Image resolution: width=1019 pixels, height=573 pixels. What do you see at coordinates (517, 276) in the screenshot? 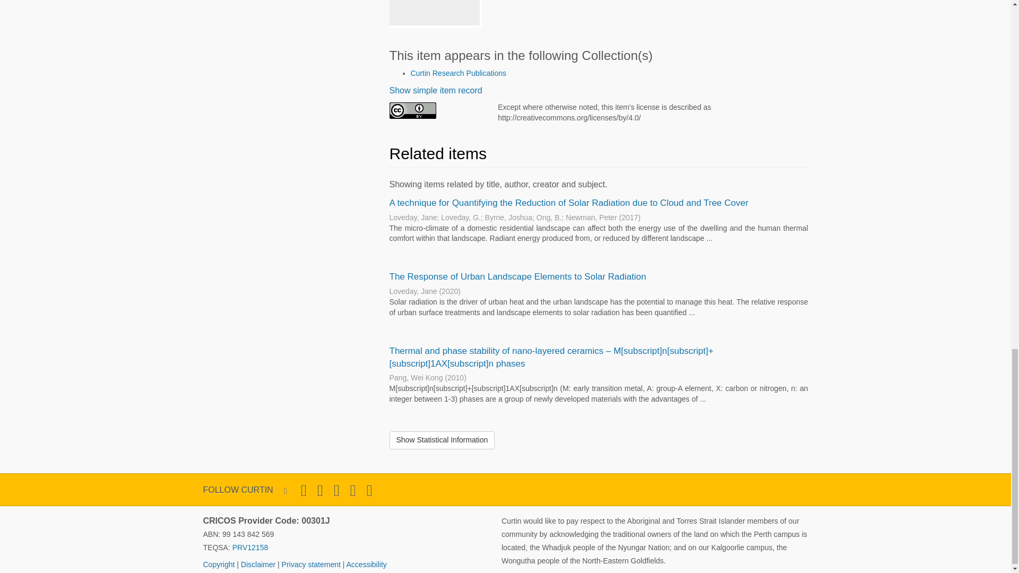
I see `The Response of Urban Landscape Elements to Solar Radiation` at bounding box center [517, 276].